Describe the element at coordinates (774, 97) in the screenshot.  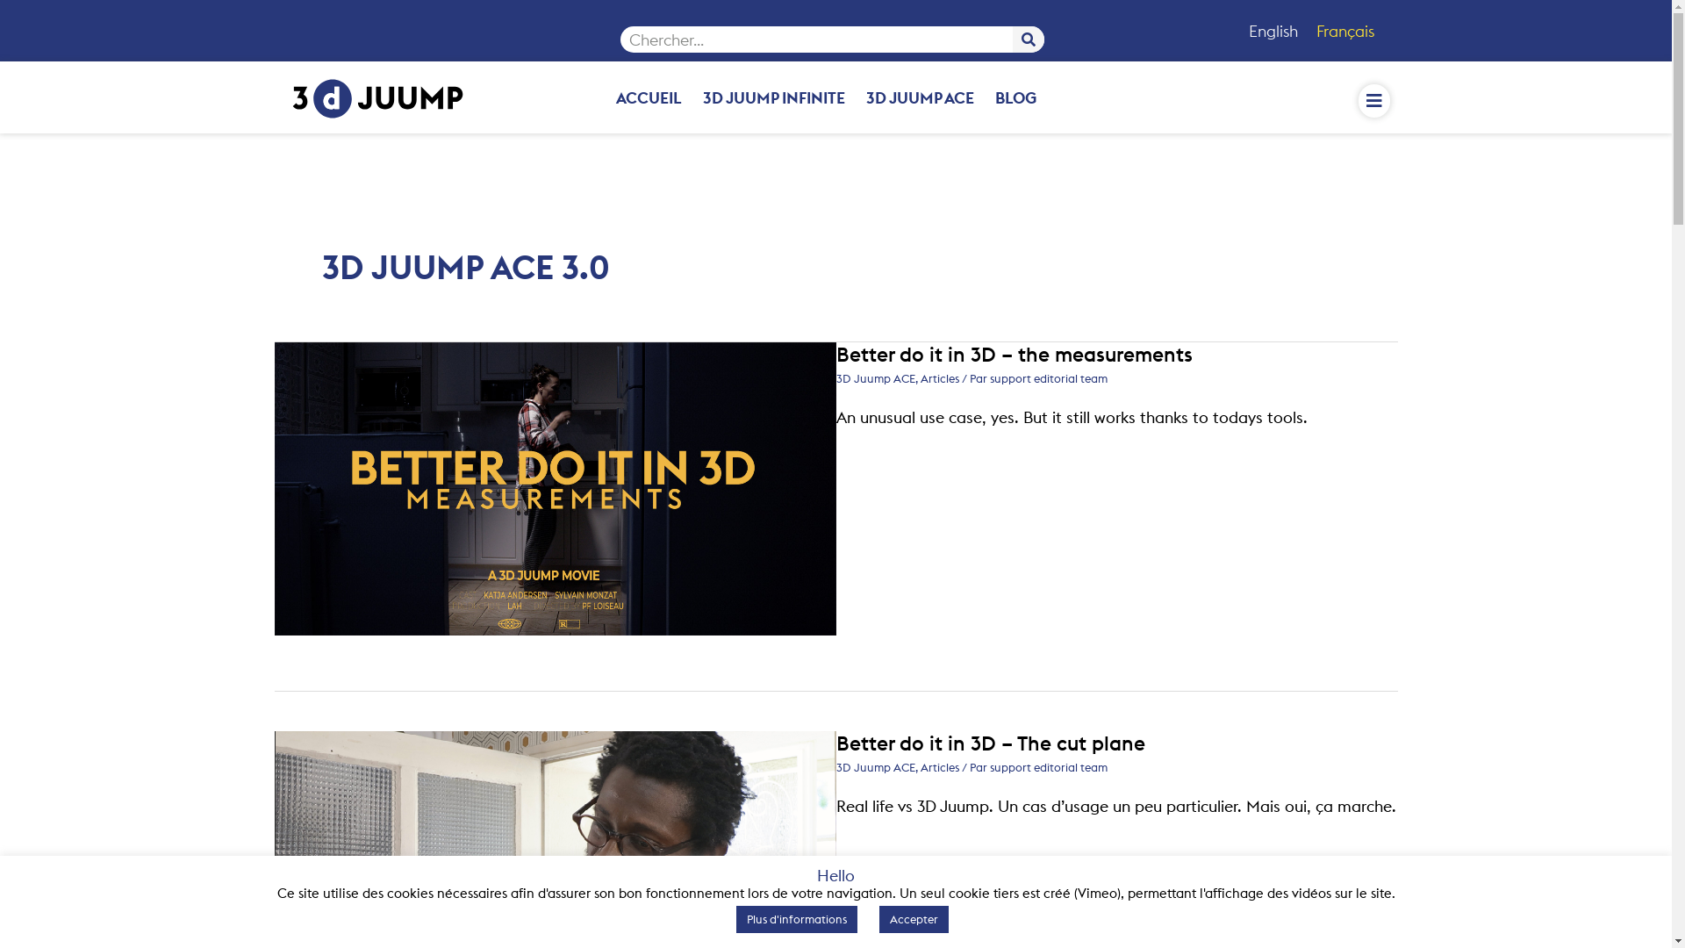
I see `3D JUUMP INFINITE` at that location.